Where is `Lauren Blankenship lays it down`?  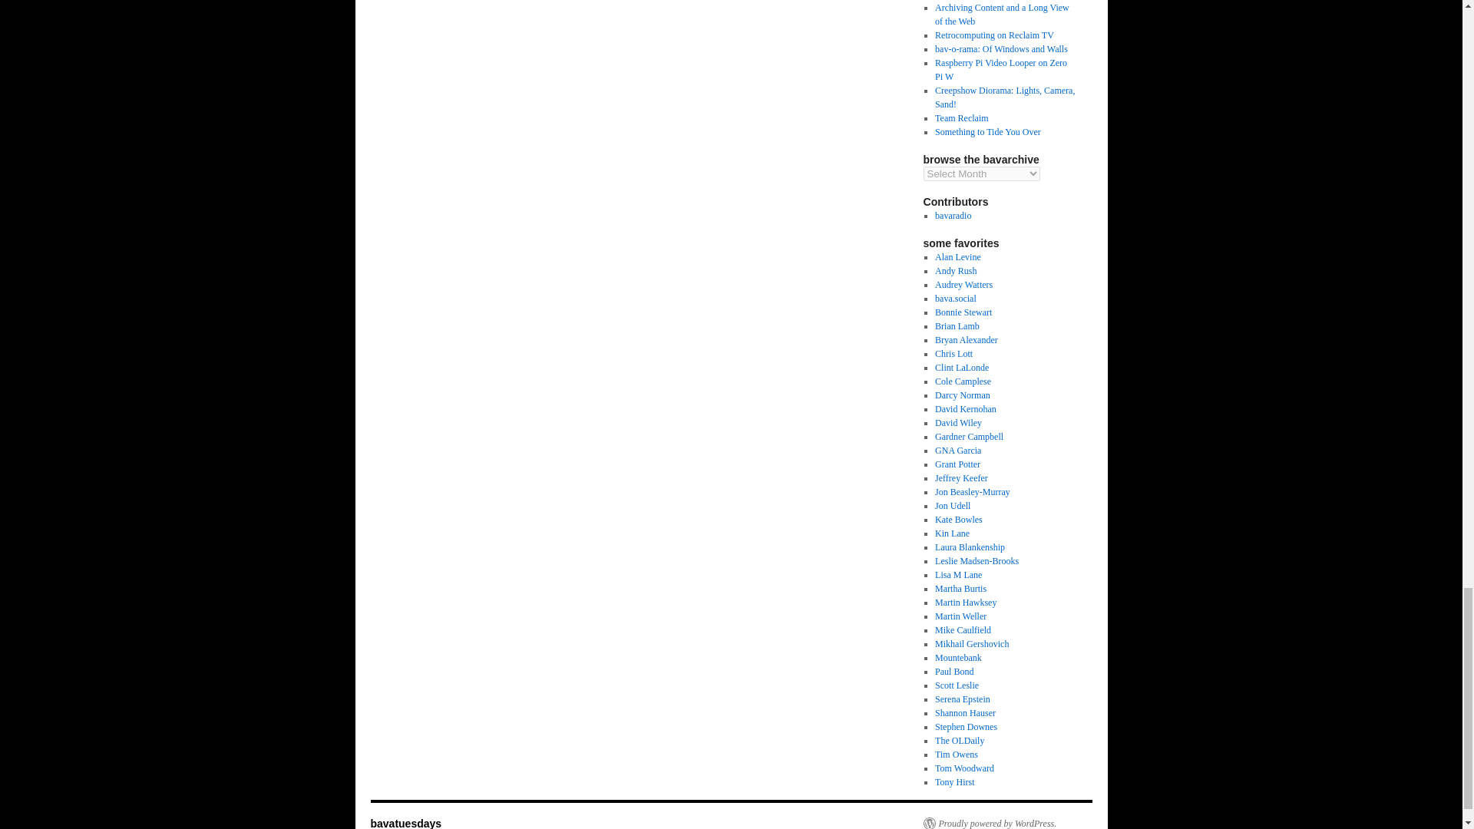
Lauren Blankenship lays it down is located at coordinates (970, 547).